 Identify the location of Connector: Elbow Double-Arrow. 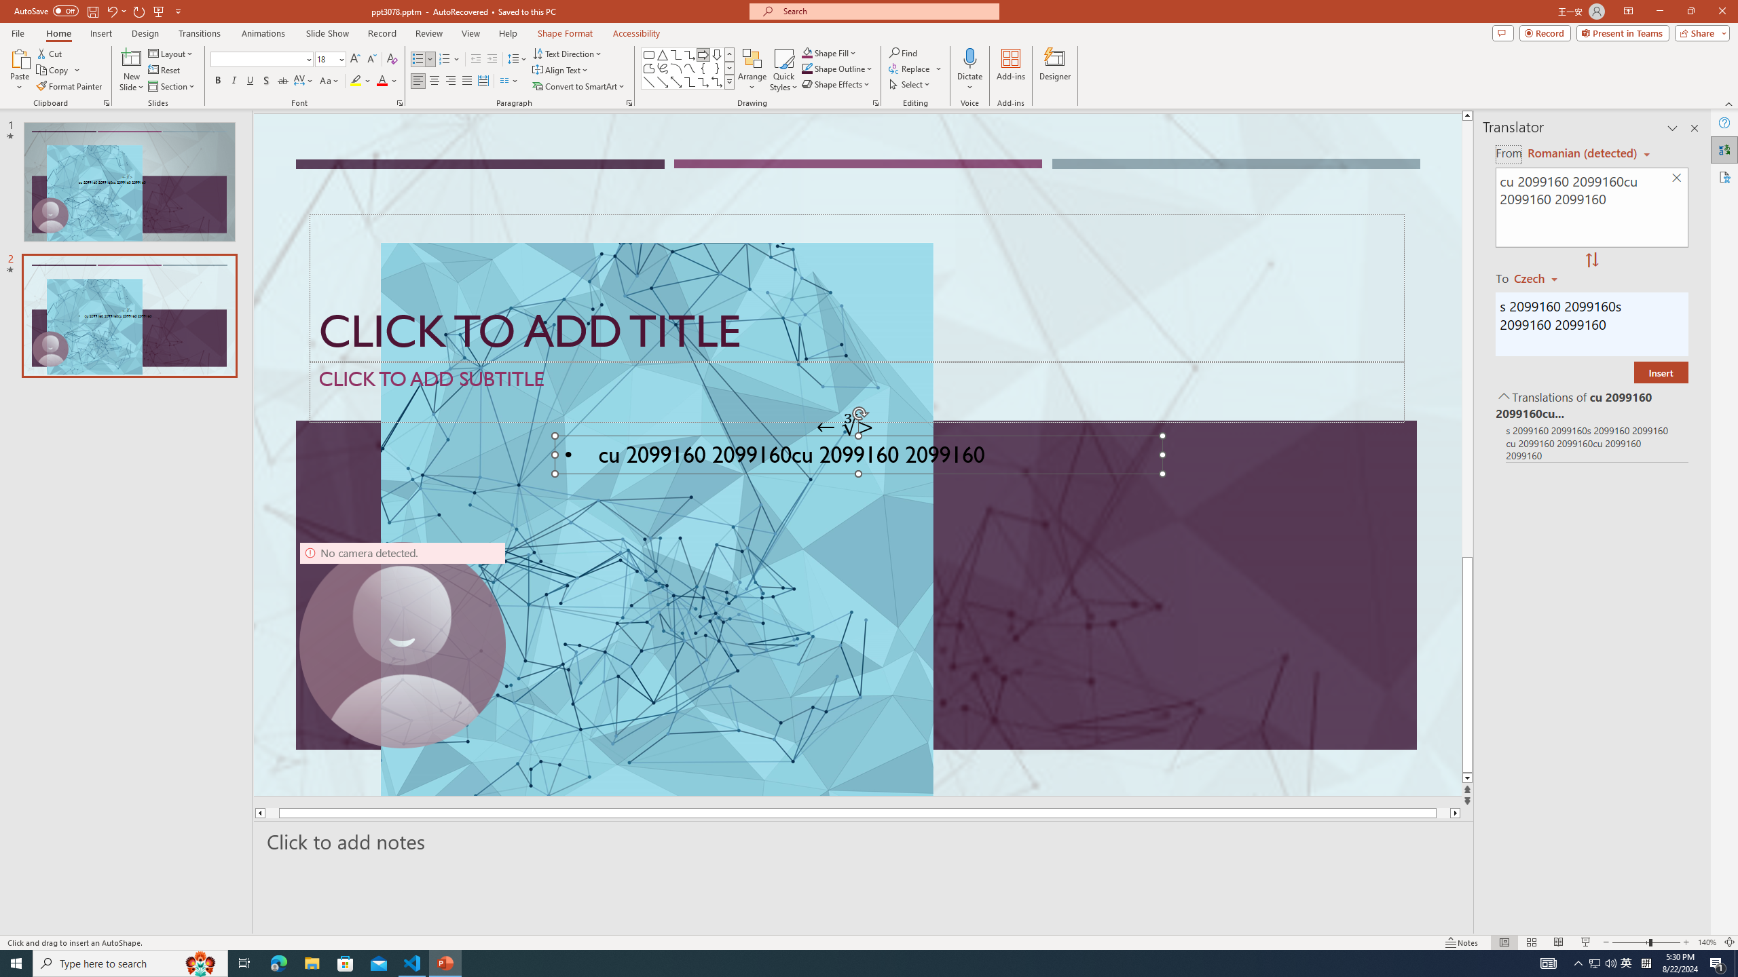
(717, 81).